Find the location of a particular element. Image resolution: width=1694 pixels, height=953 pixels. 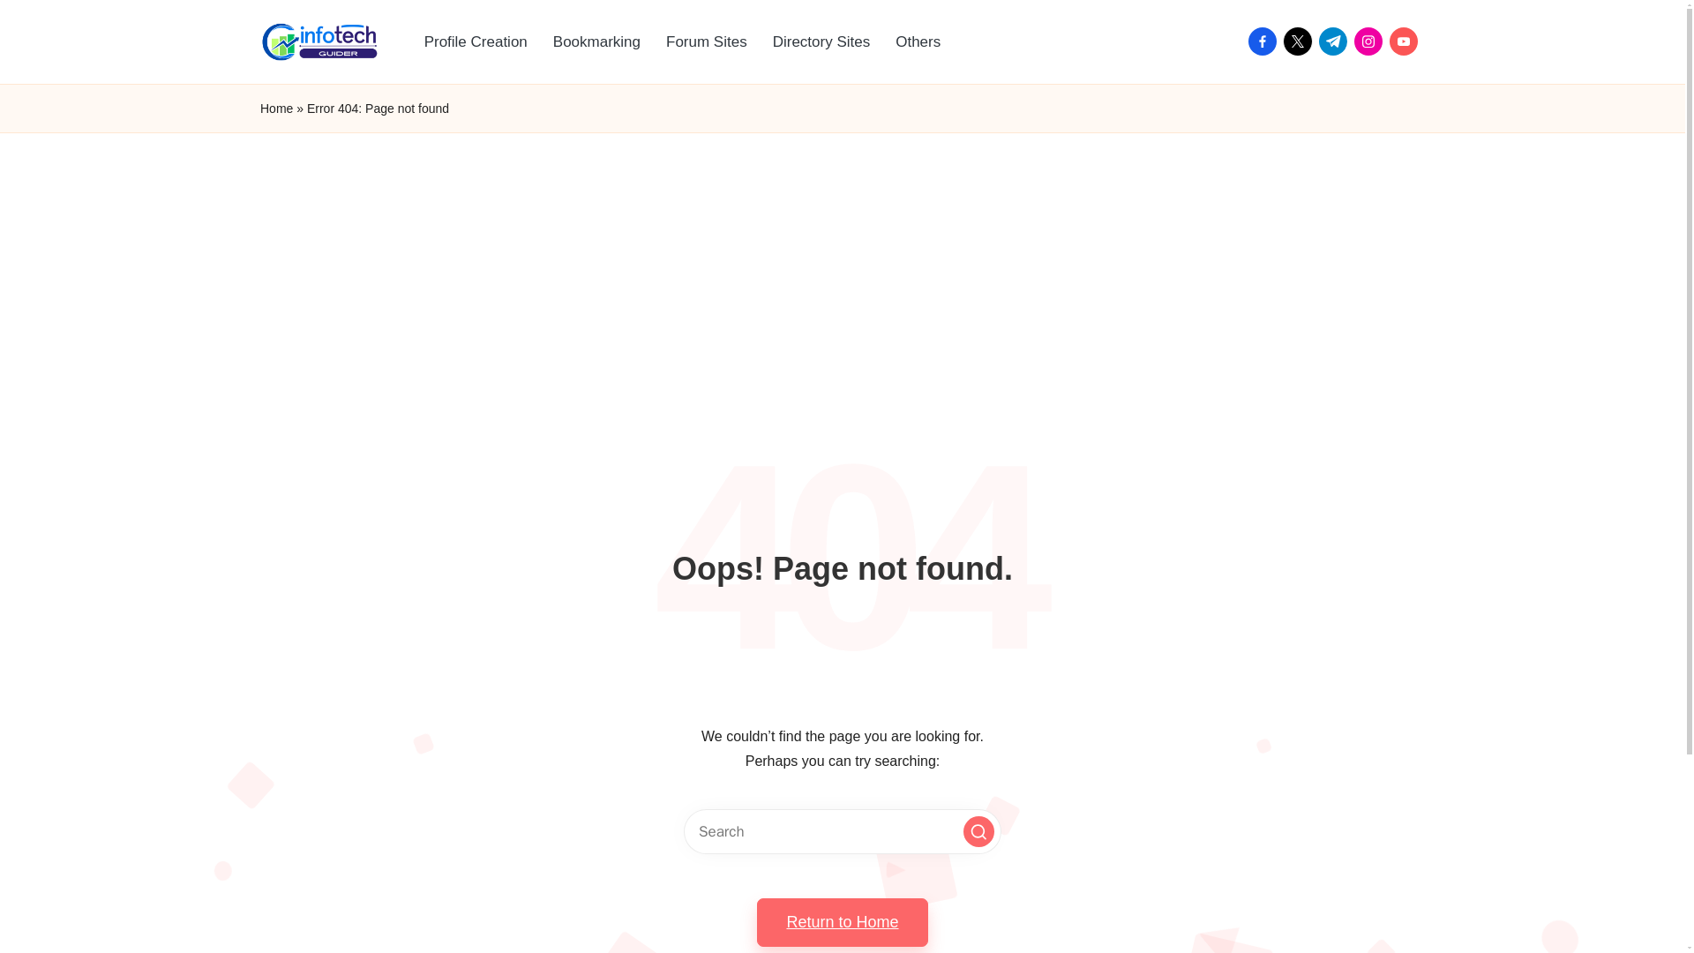

Bookmarking is located at coordinates (596, 42).